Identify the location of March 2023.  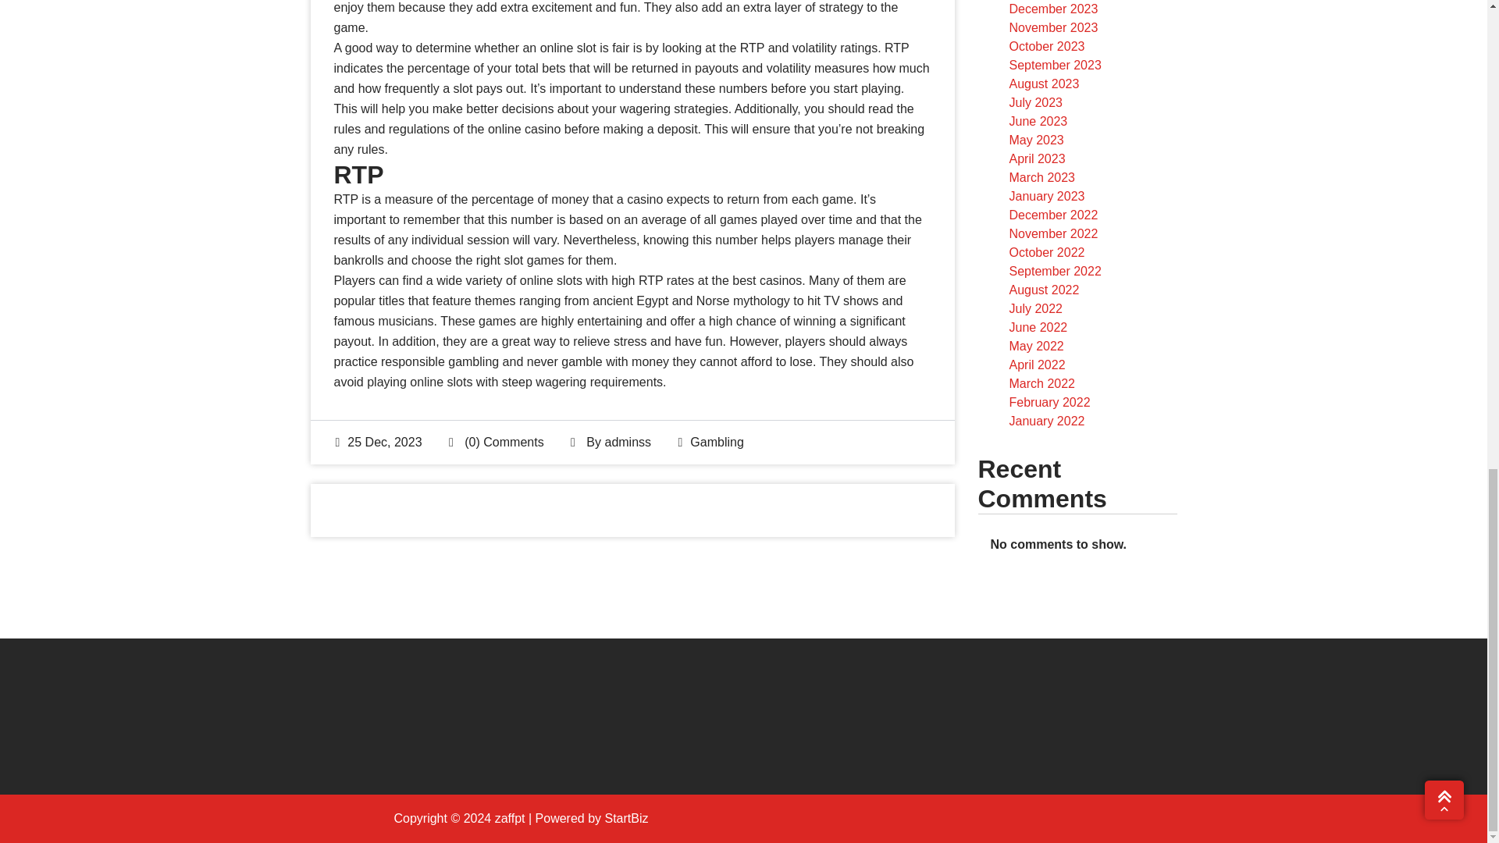
(1041, 178).